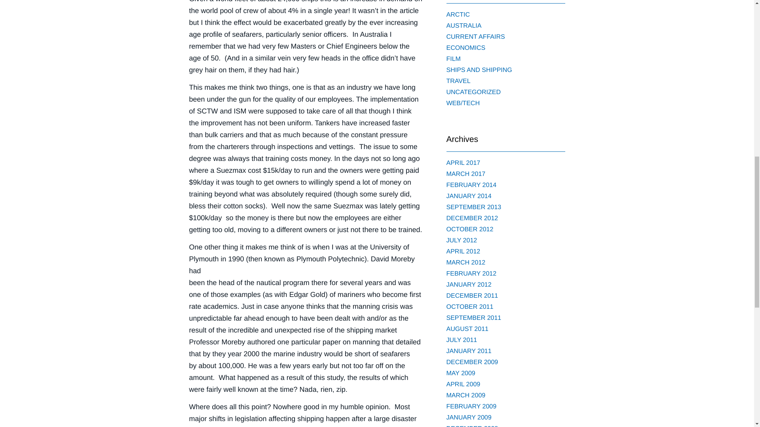 This screenshot has height=427, width=760. Describe the element at coordinates (470, 307) in the screenshot. I see `OCTOBER 2011` at that location.